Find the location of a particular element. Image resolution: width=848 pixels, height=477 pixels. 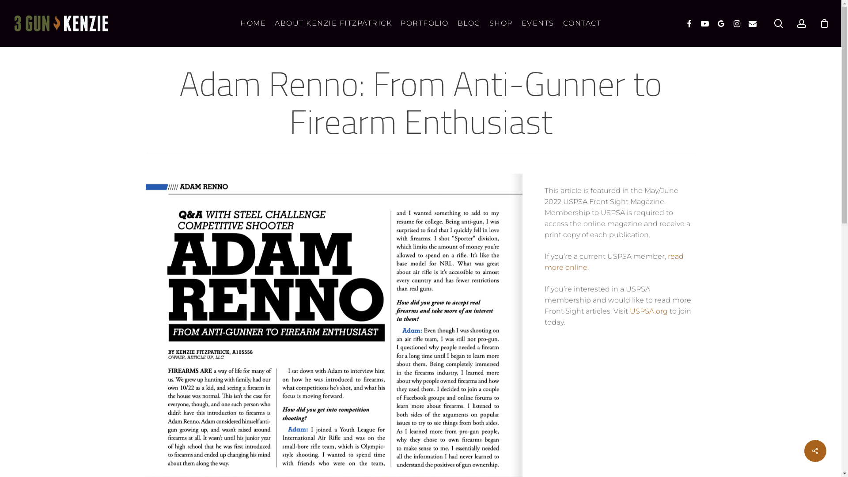

ABOUT KENZIE FITZPATRICK is located at coordinates (333, 23).